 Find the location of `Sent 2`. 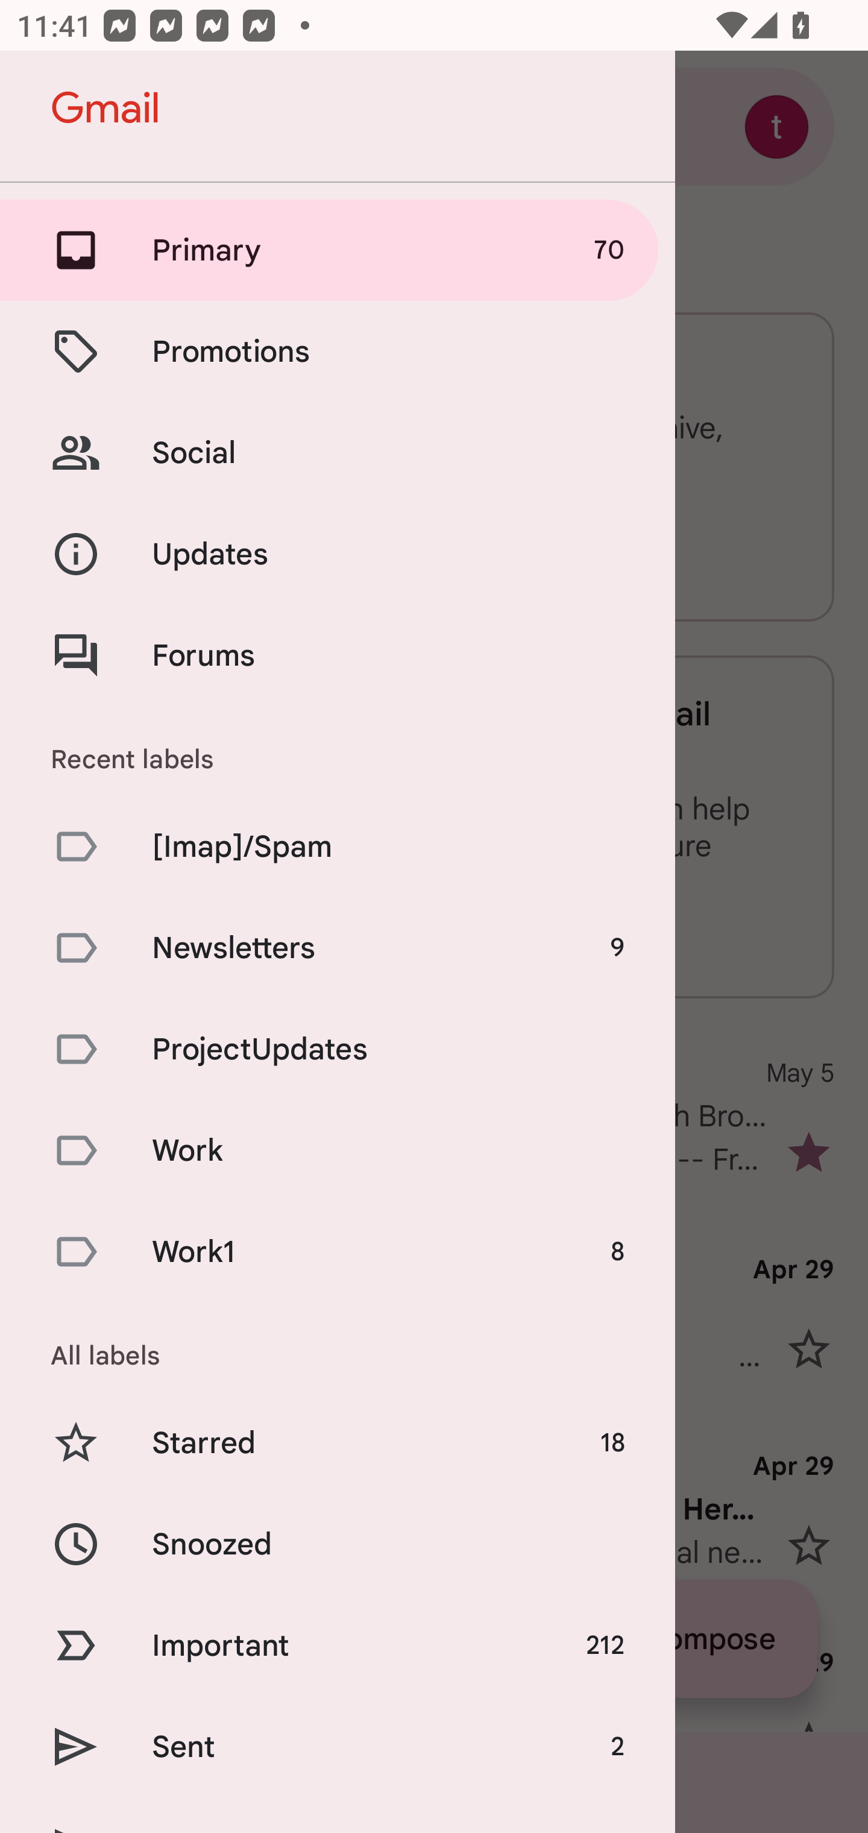

Sent 2 is located at coordinates (338, 1747).